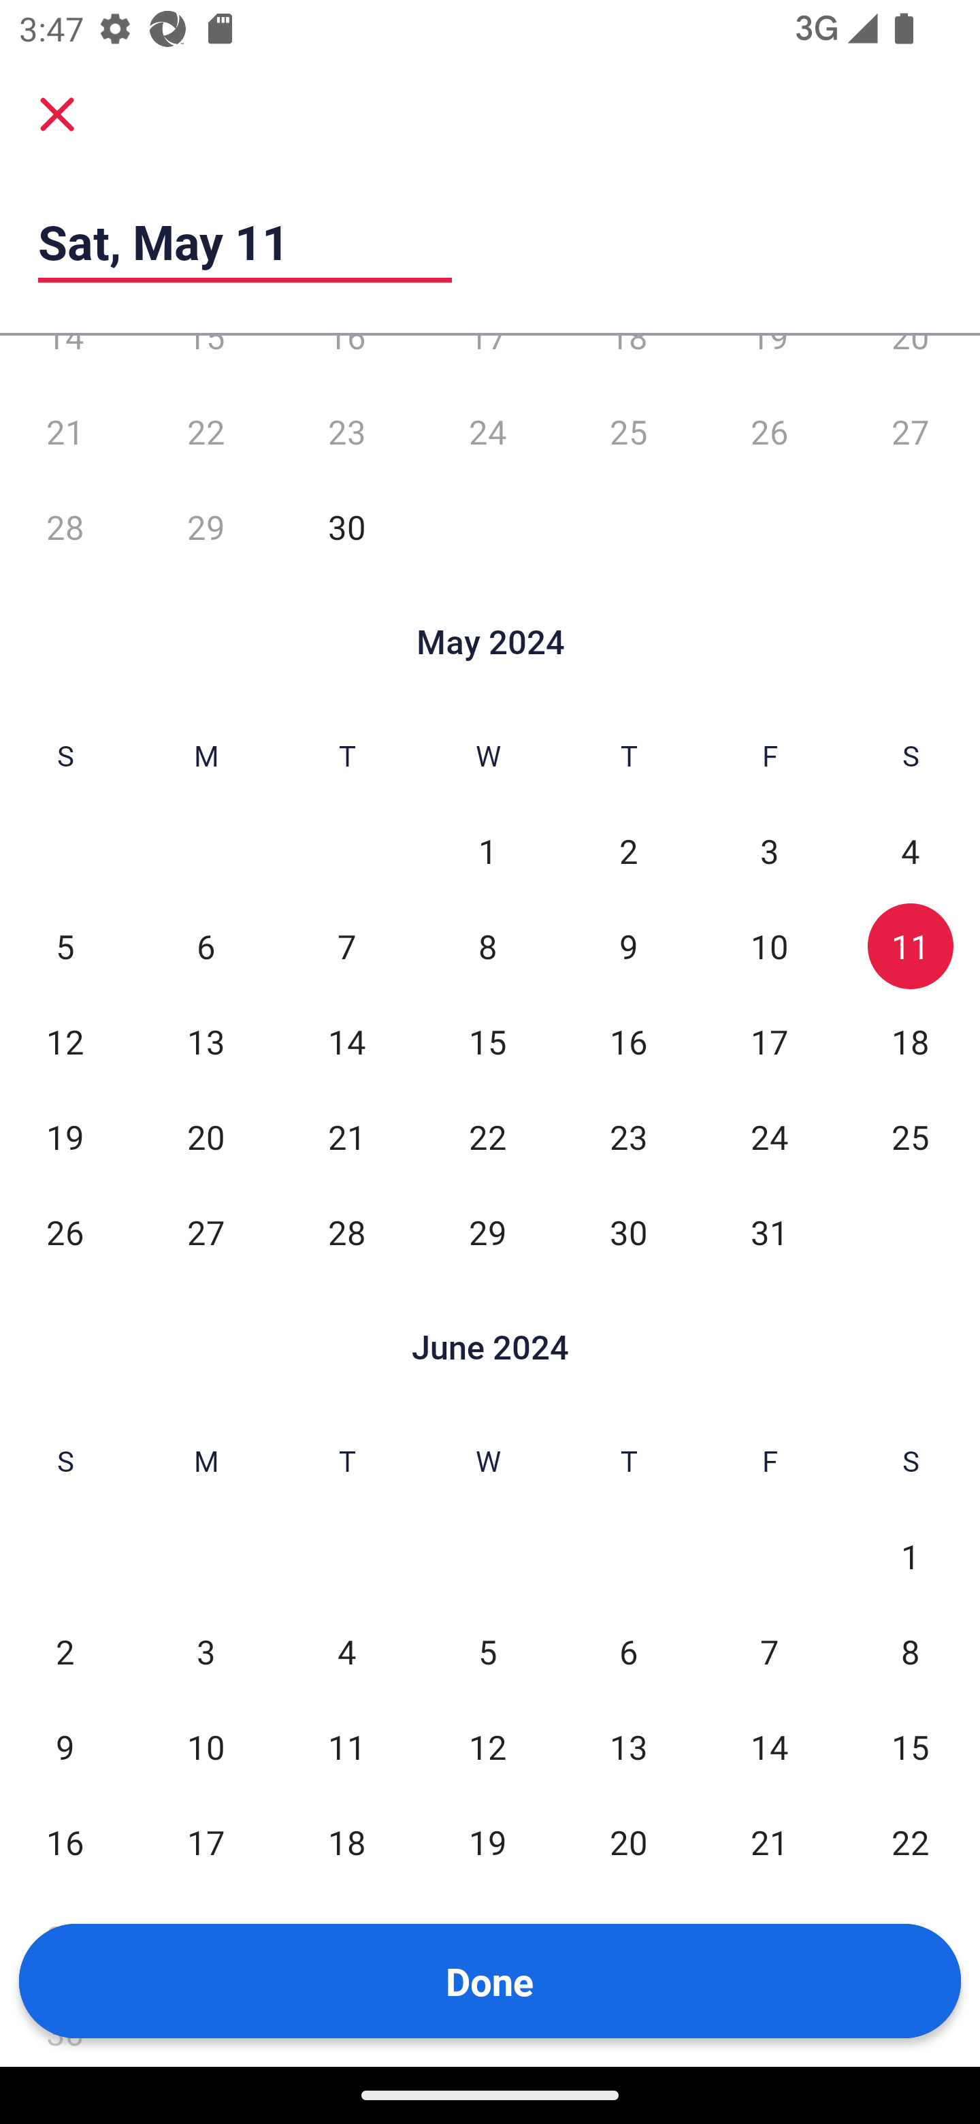 The width and height of the screenshot is (980, 2124). Describe the element at coordinates (206, 1042) in the screenshot. I see `13 Mon, May 13, Not Selected` at that location.